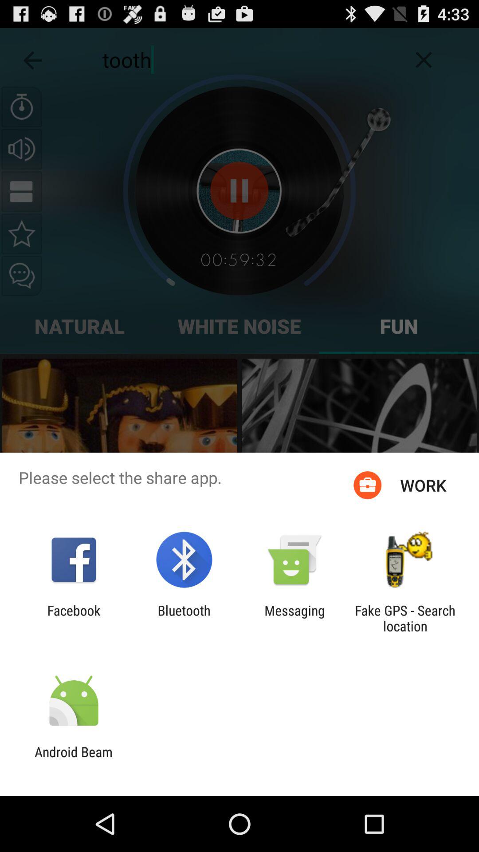  What do you see at coordinates (294, 618) in the screenshot?
I see `press icon to the left of the fake gps search app` at bounding box center [294, 618].